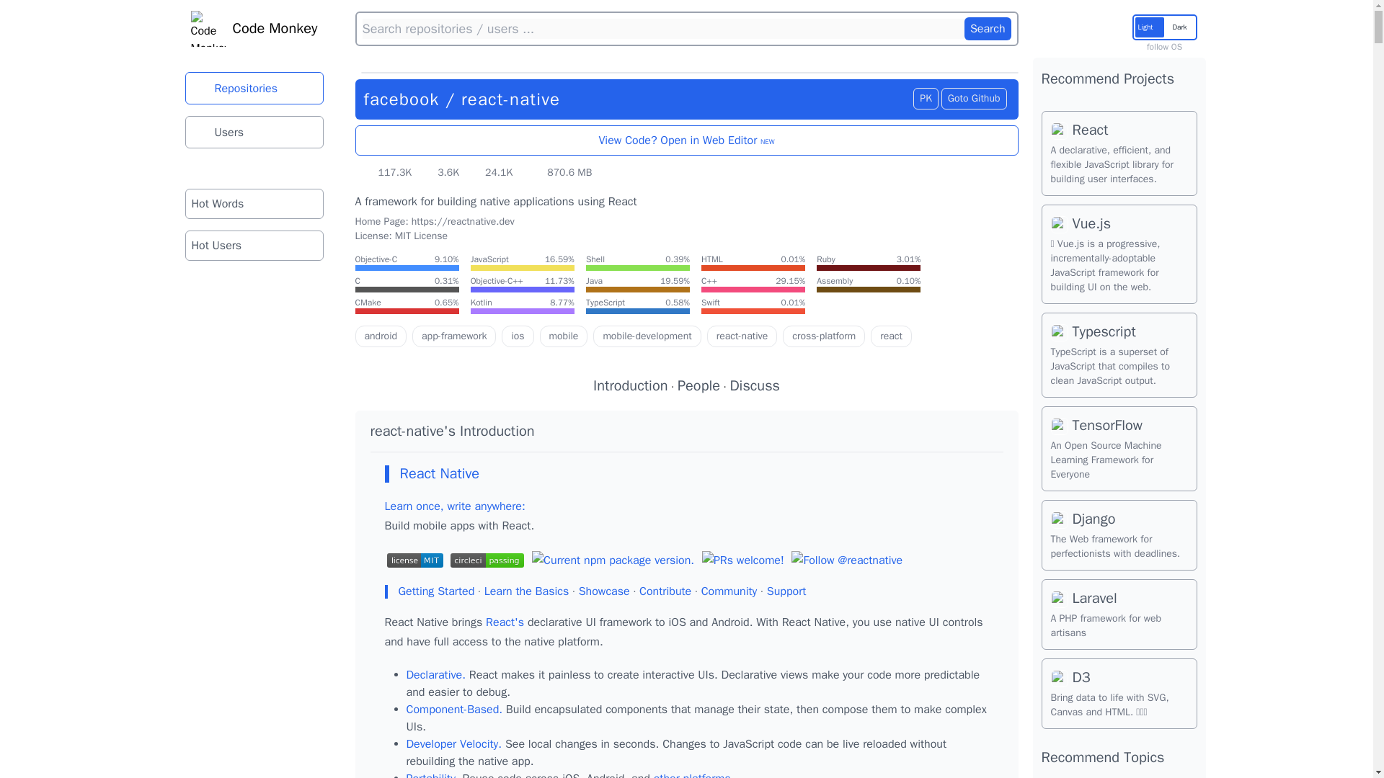 This screenshot has width=1384, height=778. I want to click on Goto Github, so click(974, 99).